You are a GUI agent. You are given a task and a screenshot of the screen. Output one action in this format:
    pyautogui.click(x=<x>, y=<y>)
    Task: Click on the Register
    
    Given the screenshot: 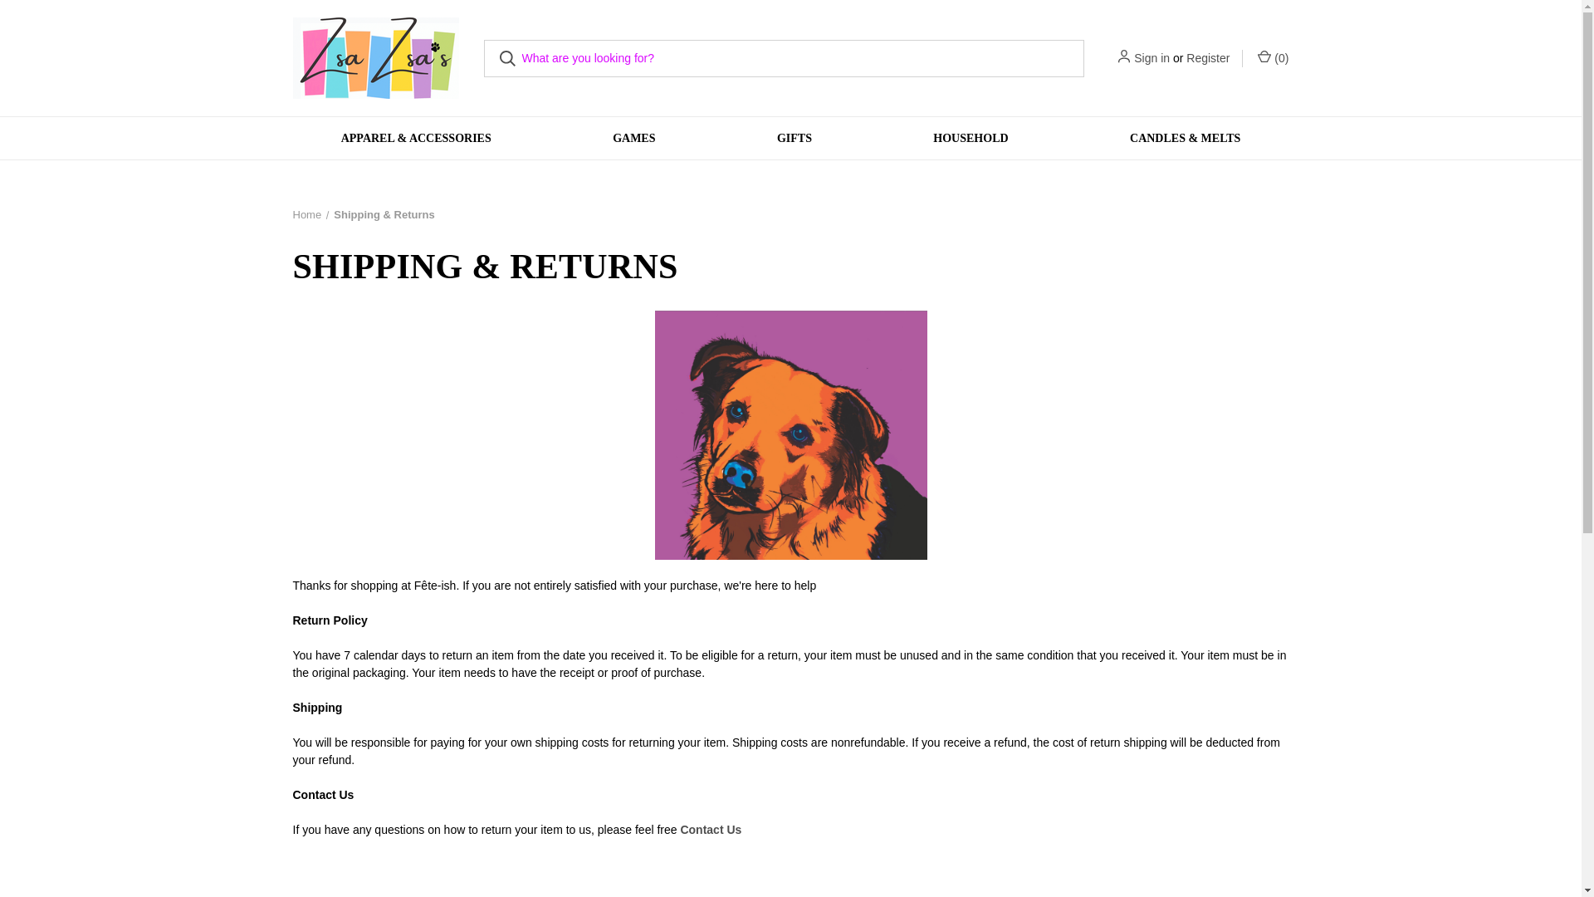 What is the action you would take?
    pyautogui.click(x=1207, y=58)
    